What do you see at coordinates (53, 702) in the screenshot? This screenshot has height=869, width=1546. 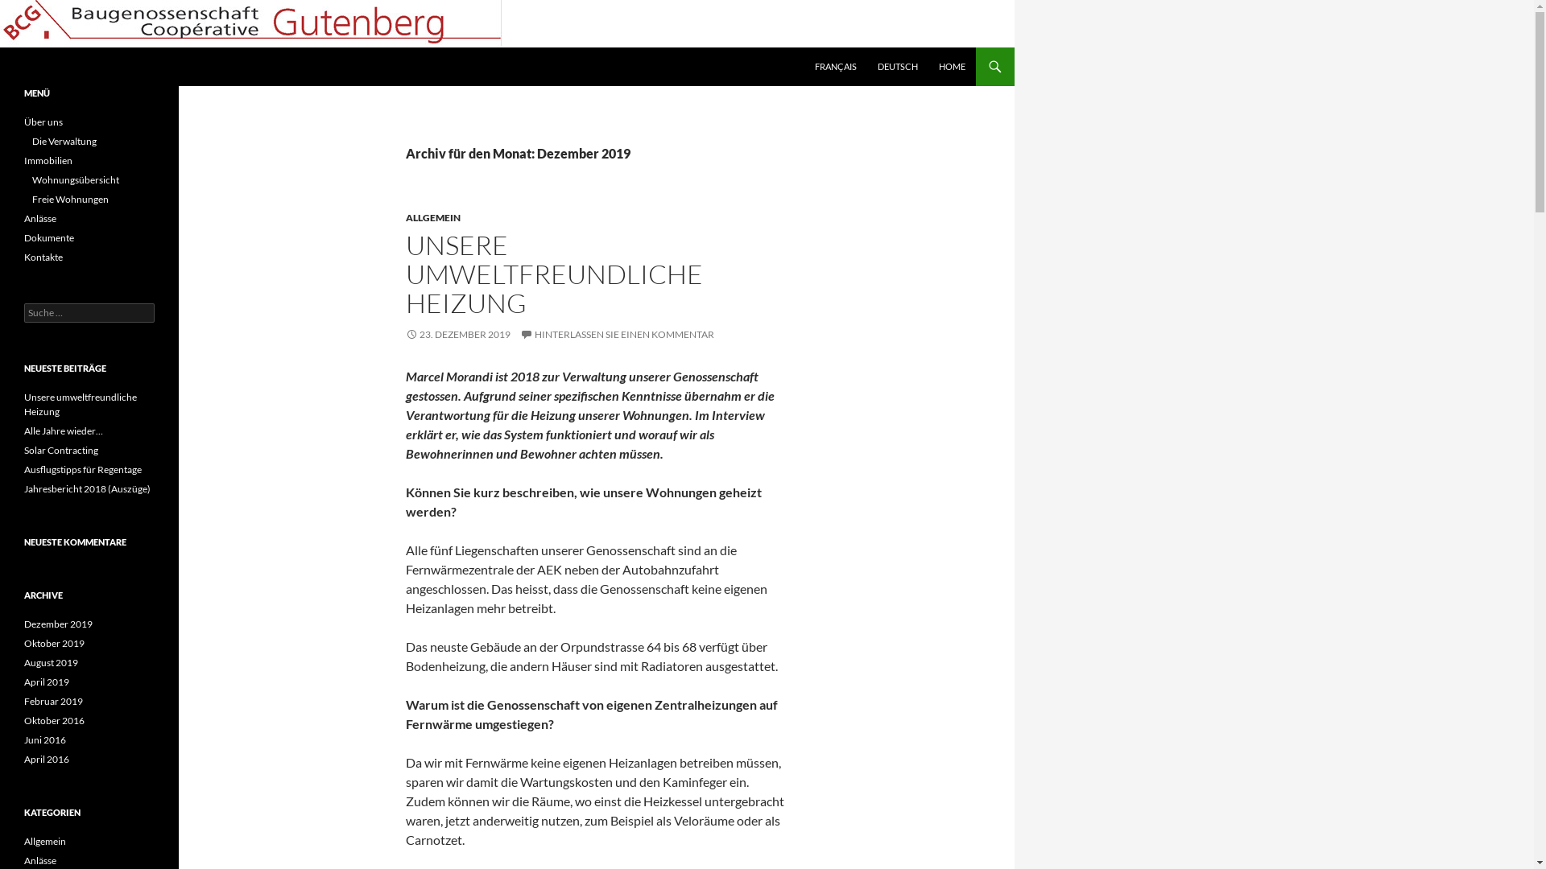 I see `Februar 2019` at bounding box center [53, 702].